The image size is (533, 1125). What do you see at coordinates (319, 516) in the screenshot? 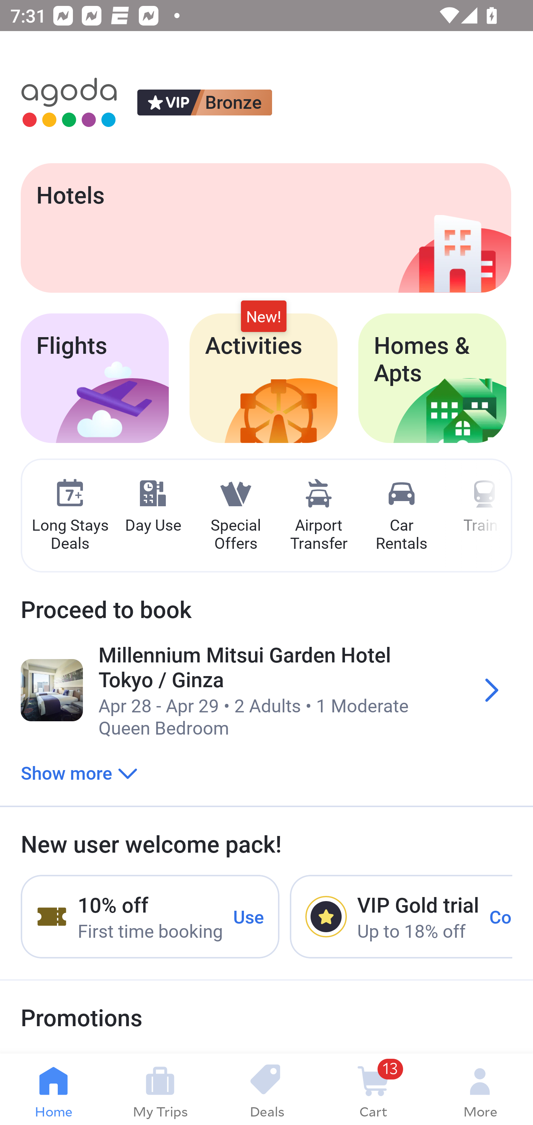
I see `Airport Transfer` at bounding box center [319, 516].